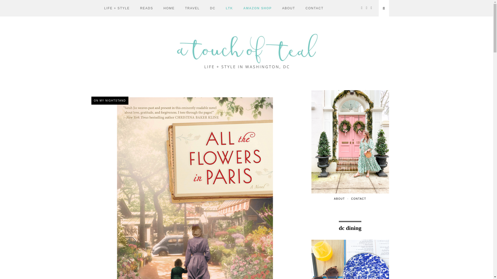  Describe the element at coordinates (169, 8) in the screenshot. I see `HOME` at that location.